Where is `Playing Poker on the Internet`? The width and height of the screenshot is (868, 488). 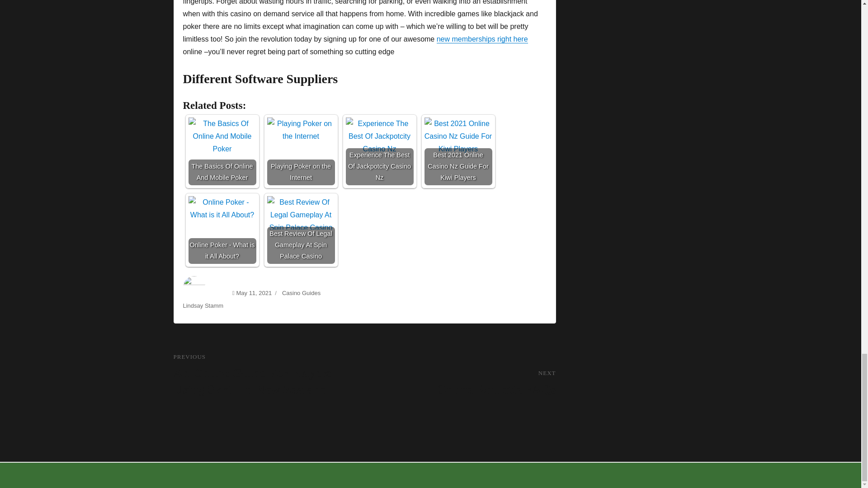 Playing Poker on the Internet is located at coordinates (300, 151).